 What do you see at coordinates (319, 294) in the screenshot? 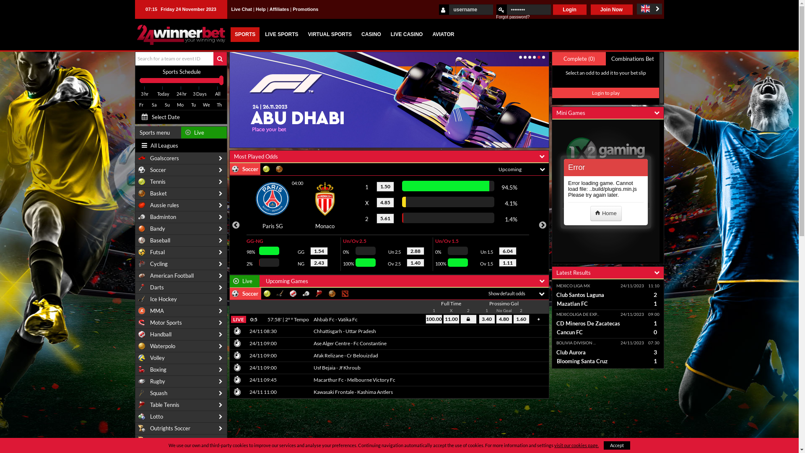
I see `Table Tennis` at bounding box center [319, 294].